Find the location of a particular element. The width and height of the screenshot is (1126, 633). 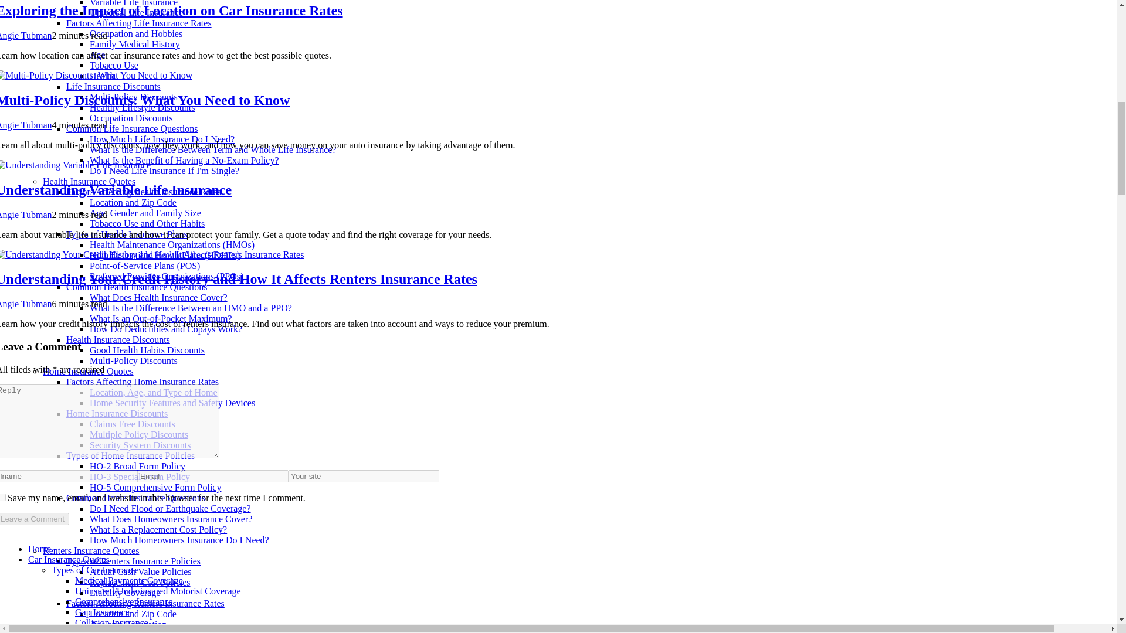

Posts by Angie Tubman is located at coordinates (26, 125).